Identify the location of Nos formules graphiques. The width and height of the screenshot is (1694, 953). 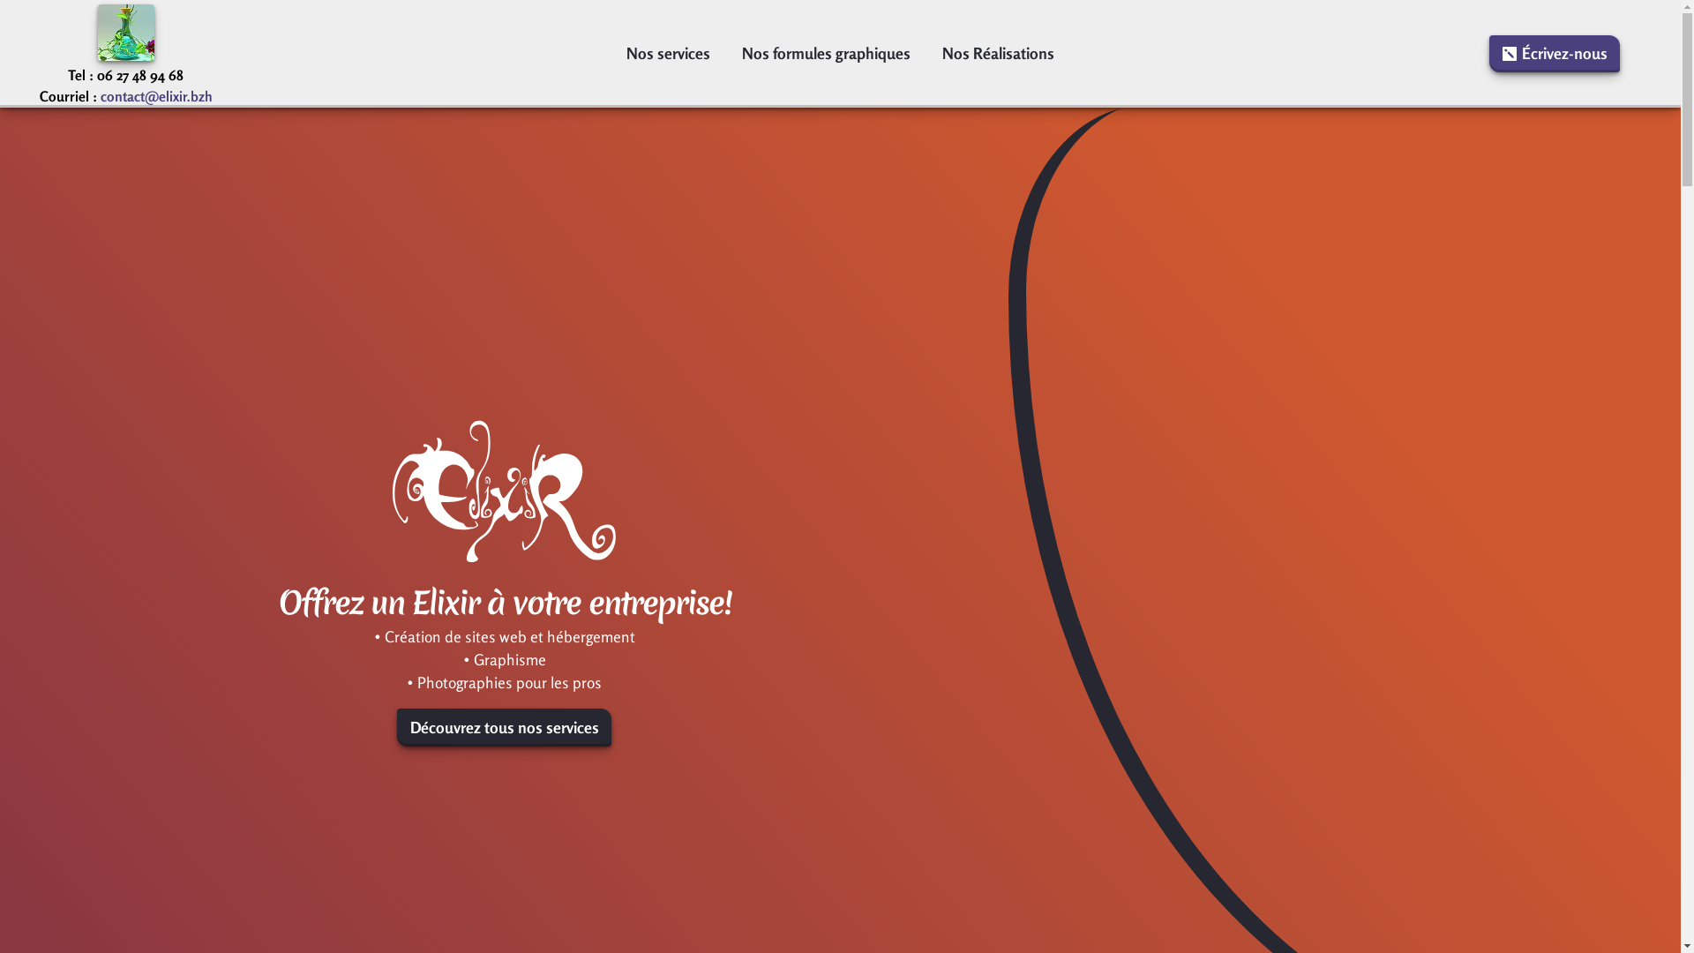
(826, 53).